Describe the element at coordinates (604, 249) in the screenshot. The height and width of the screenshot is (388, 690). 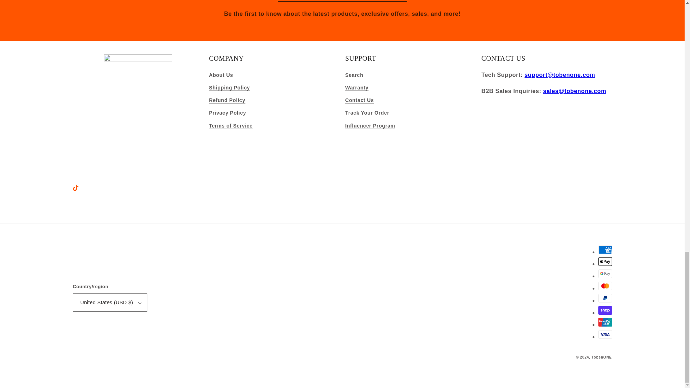
I see `American Express` at that location.